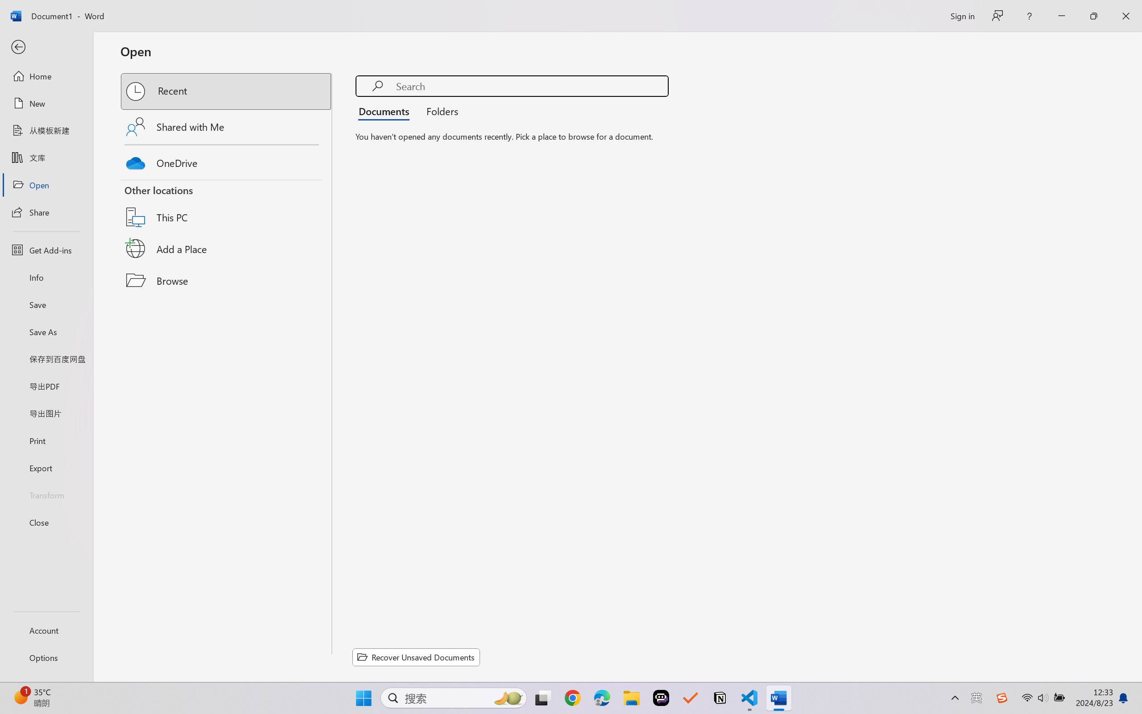 The width and height of the screenshot is (1142, 714). Describe the element at coordinates (227, 280) in the screenshot. I see `Browse` at that location.